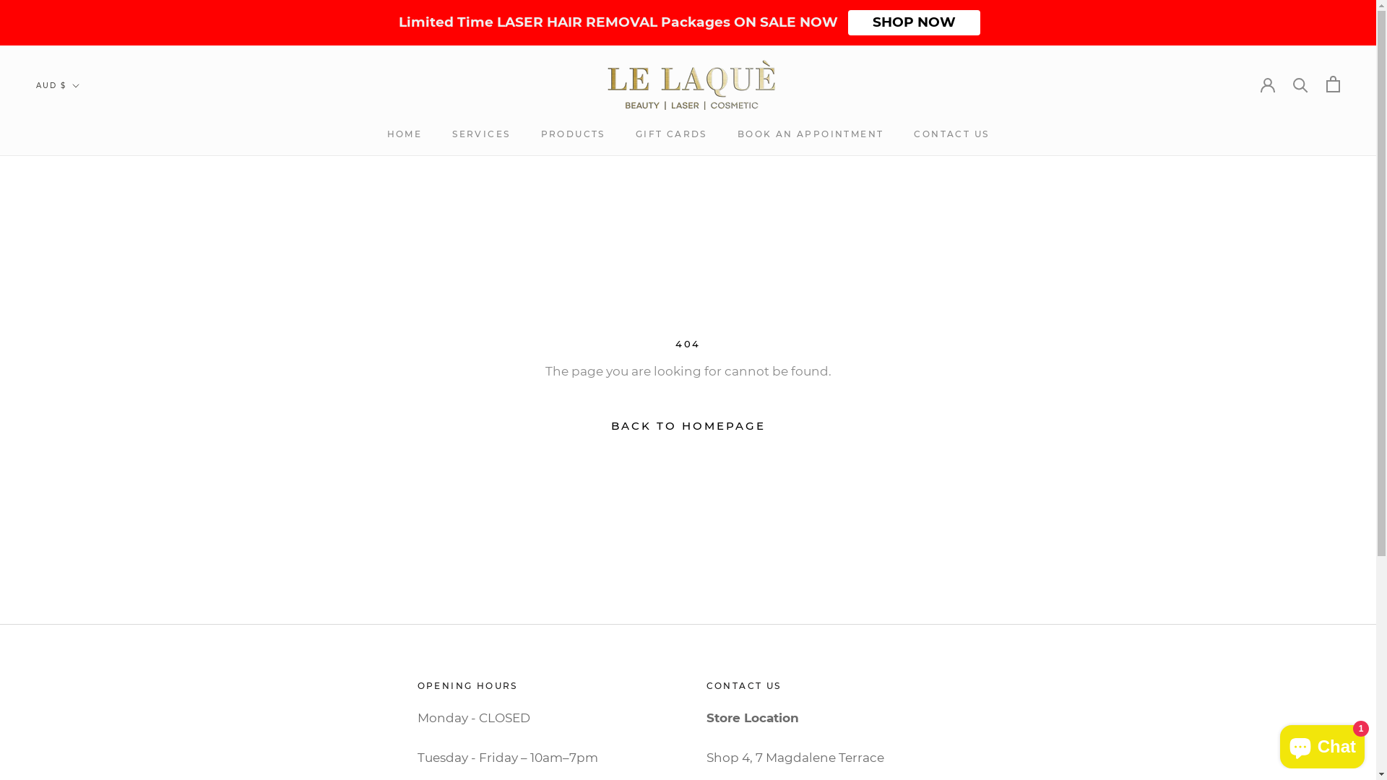  What do you see at coordinates (82, 748) in the screenshot?
I see `FKP` at bounding box center [82, 748].